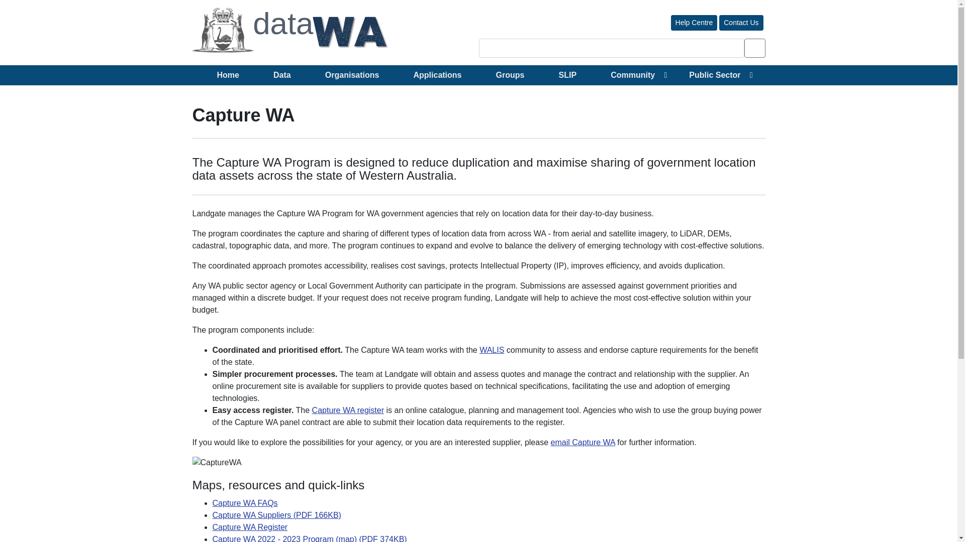  Describe the element at coordinates (510, 75) in the screenshot. I see `Groups` at that location.